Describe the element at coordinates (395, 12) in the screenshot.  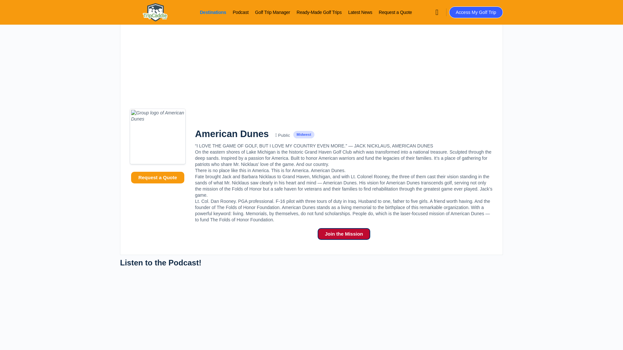
I see `Request a Quote` at that location.